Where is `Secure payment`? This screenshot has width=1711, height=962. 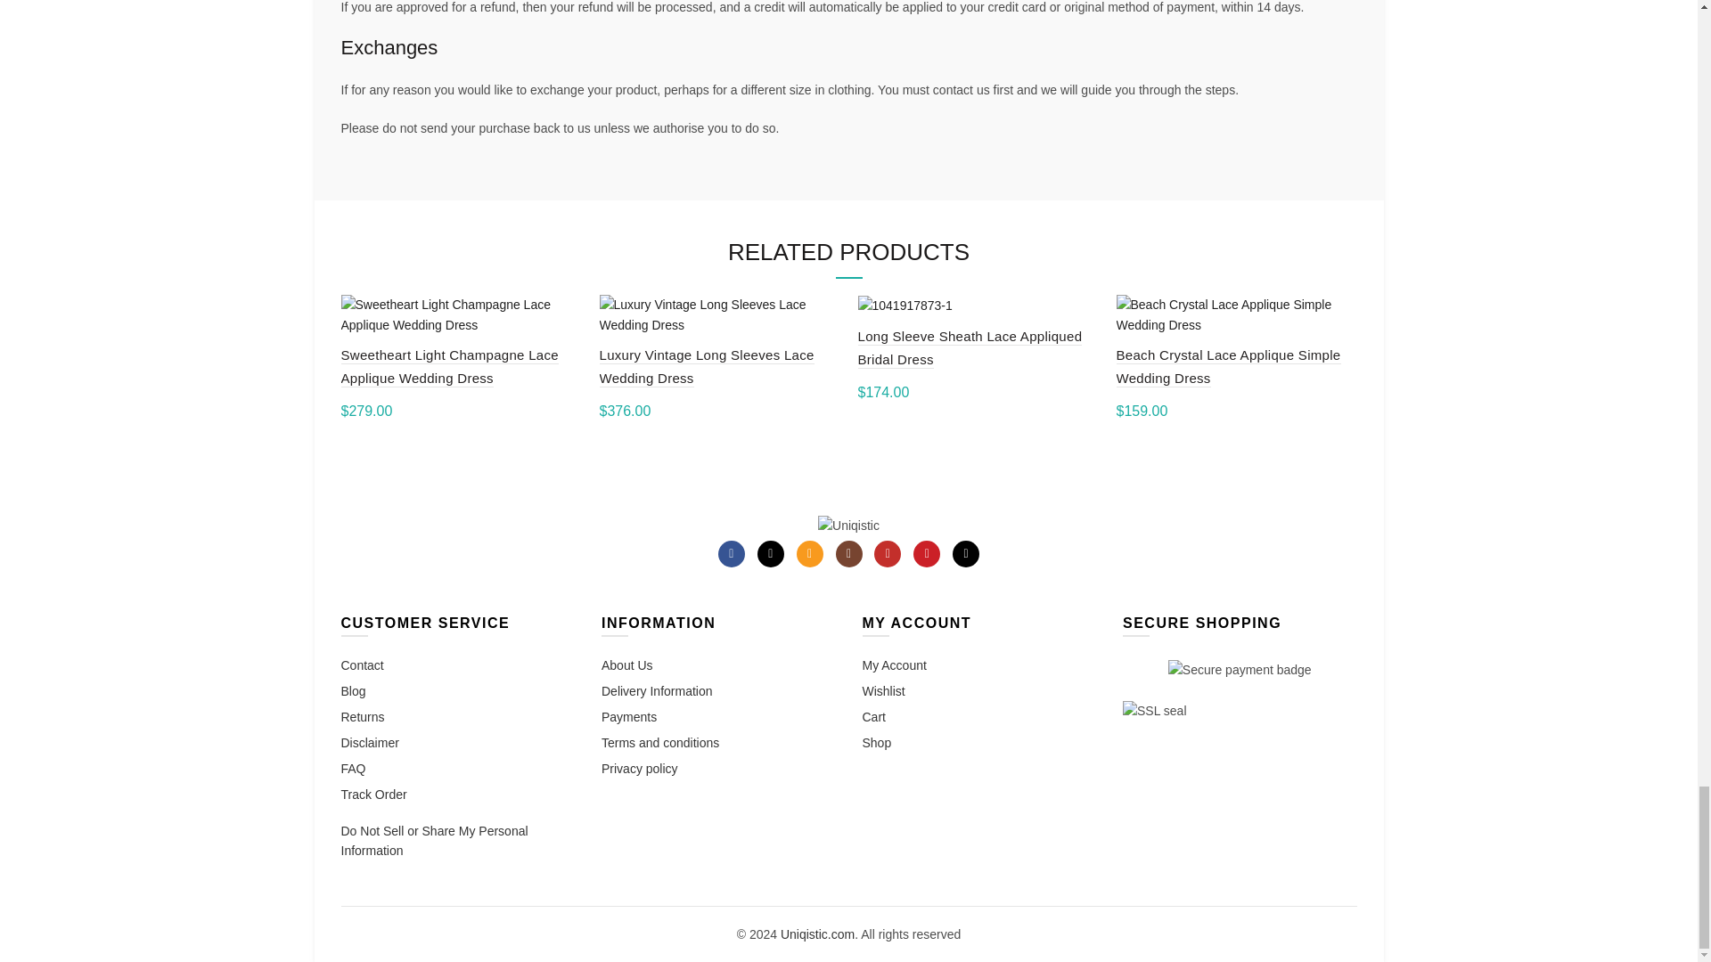 Secure payment is located at coordinates (1240, 669).